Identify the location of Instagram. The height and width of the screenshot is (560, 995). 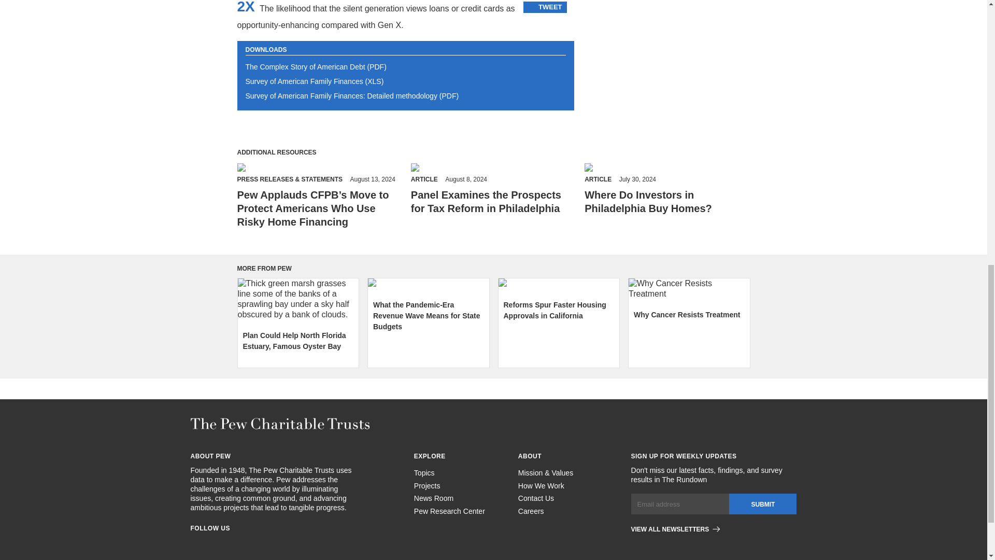
(214, 544).